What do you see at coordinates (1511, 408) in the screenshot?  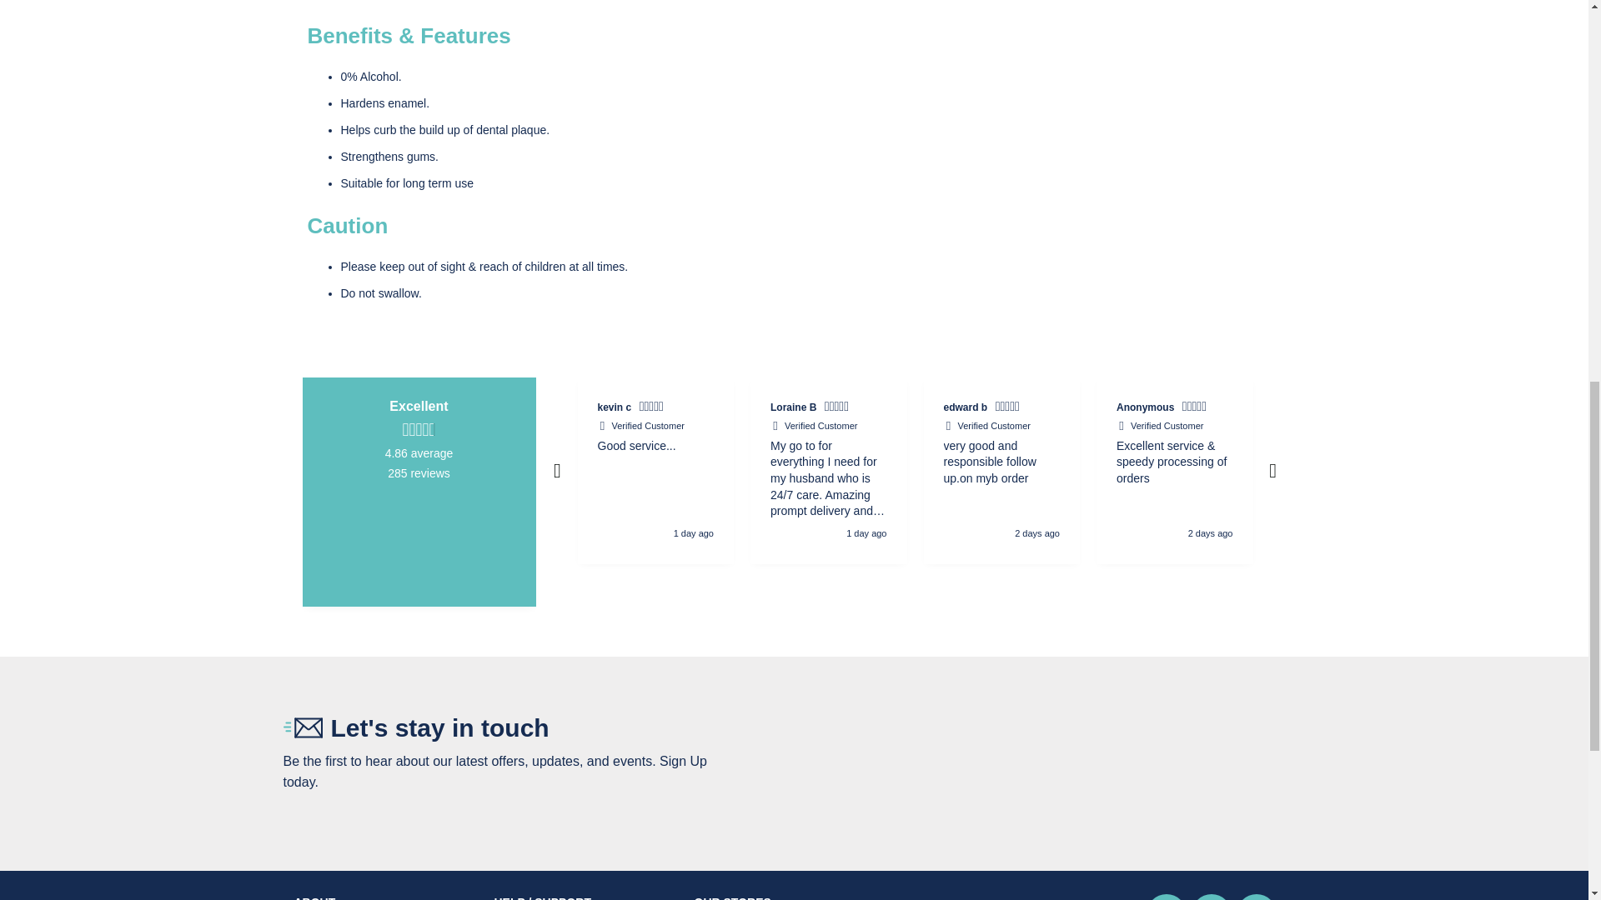 I see `1 Stars` at bounding box center [1511, 408].